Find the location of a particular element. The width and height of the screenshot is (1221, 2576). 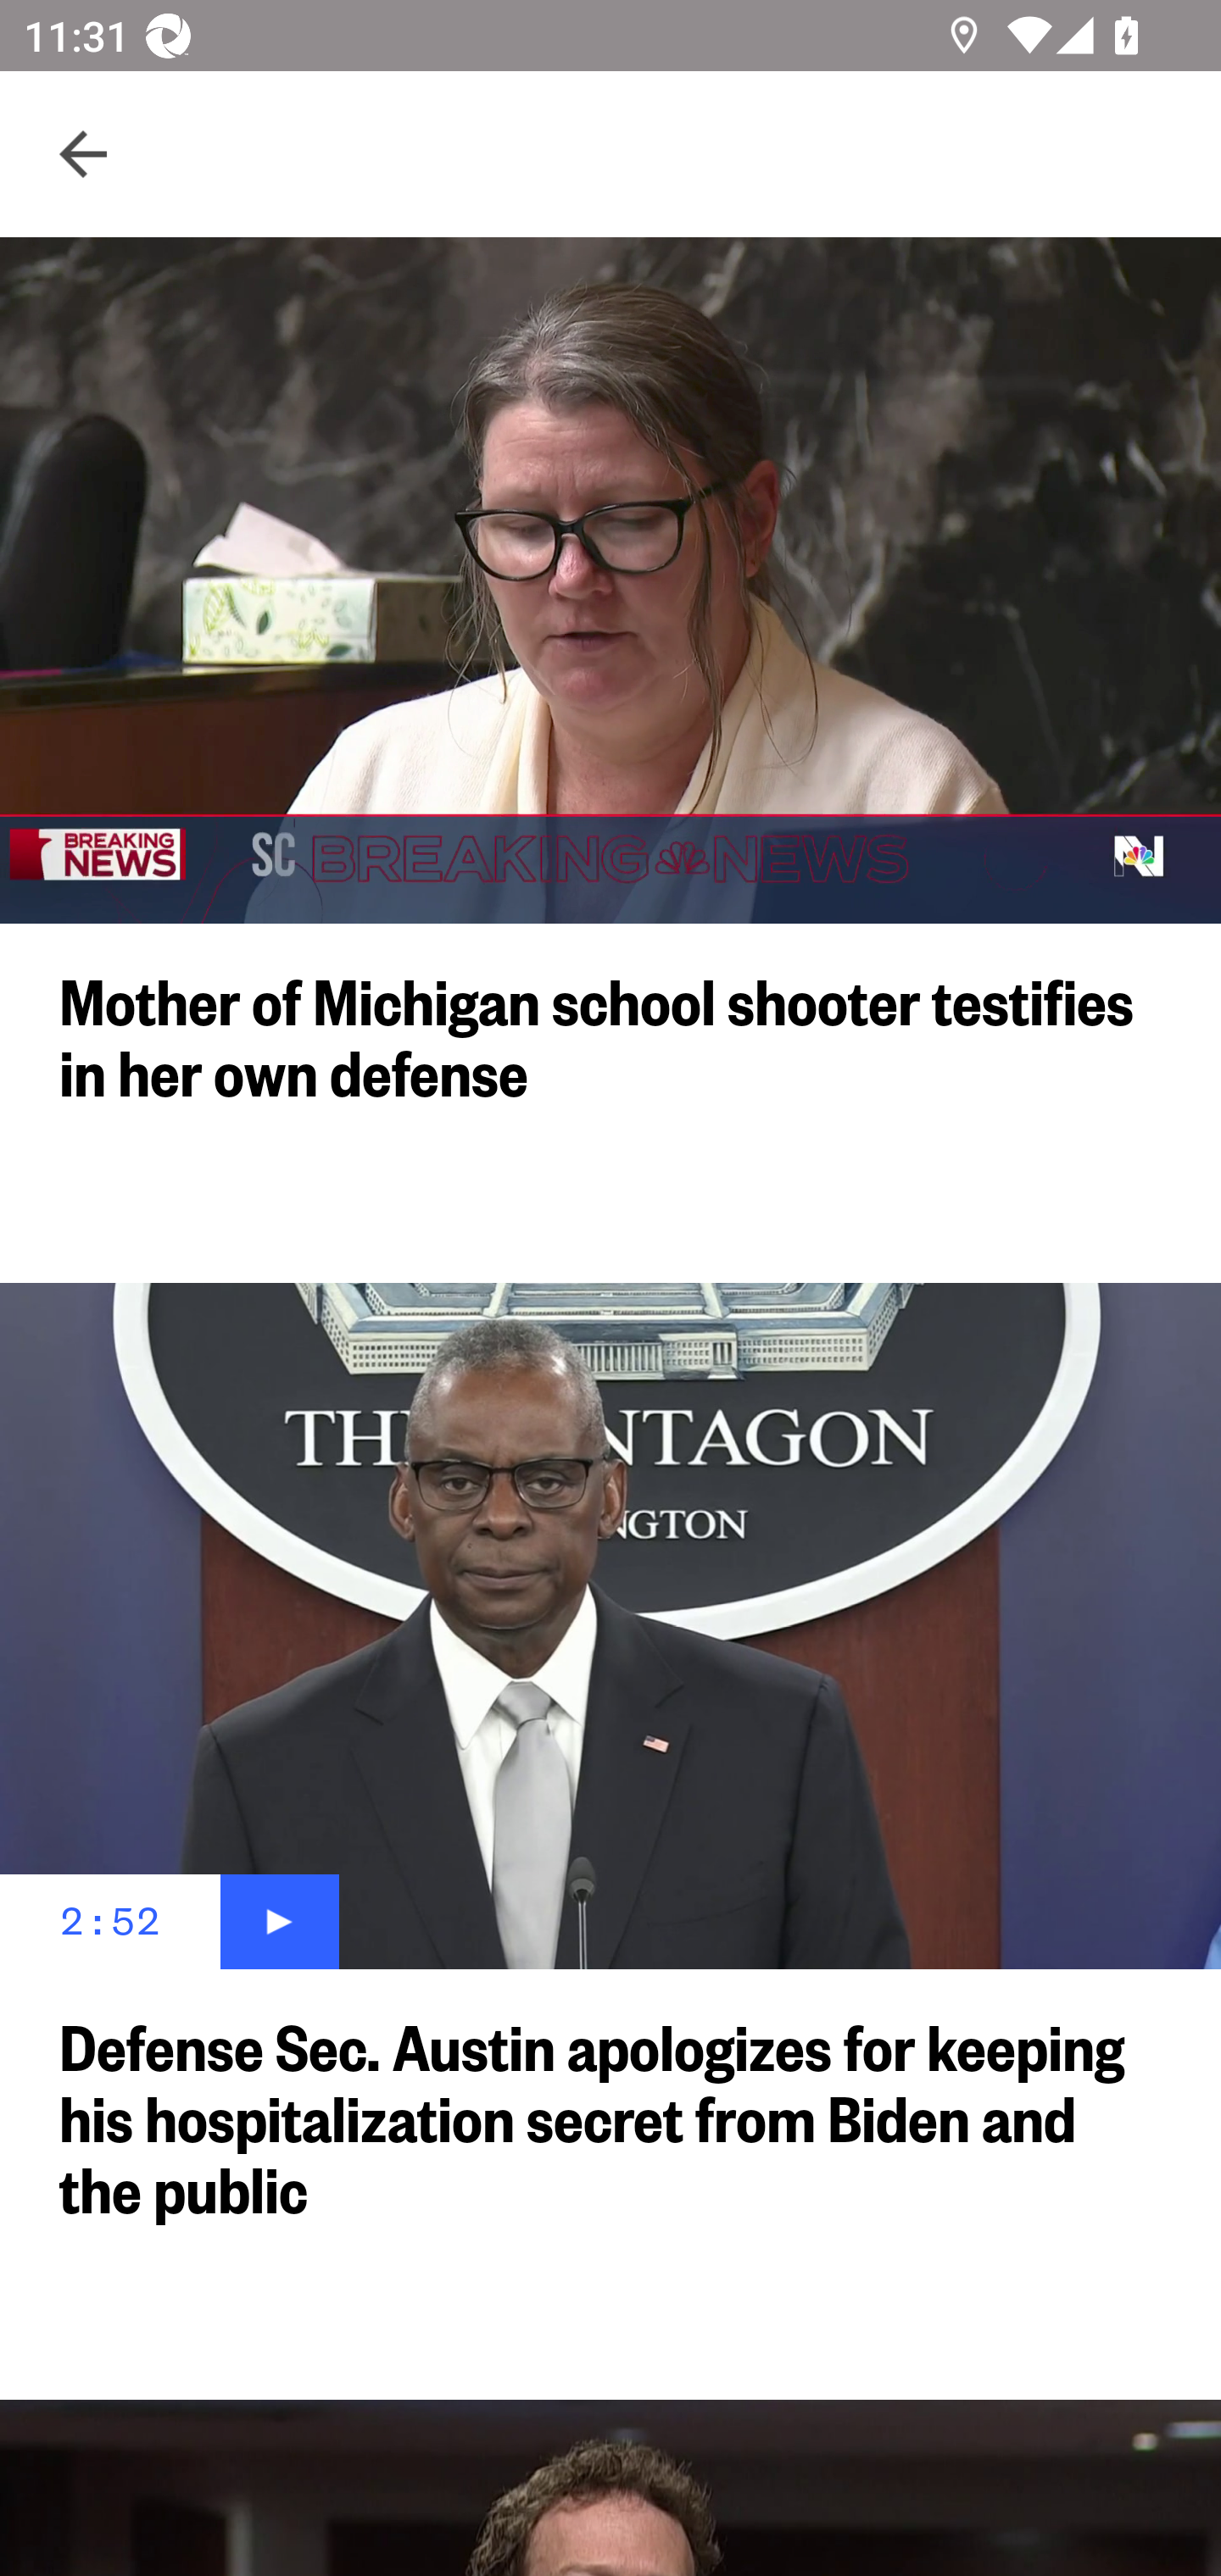

Navigate up is located at coordinates (83, 154).